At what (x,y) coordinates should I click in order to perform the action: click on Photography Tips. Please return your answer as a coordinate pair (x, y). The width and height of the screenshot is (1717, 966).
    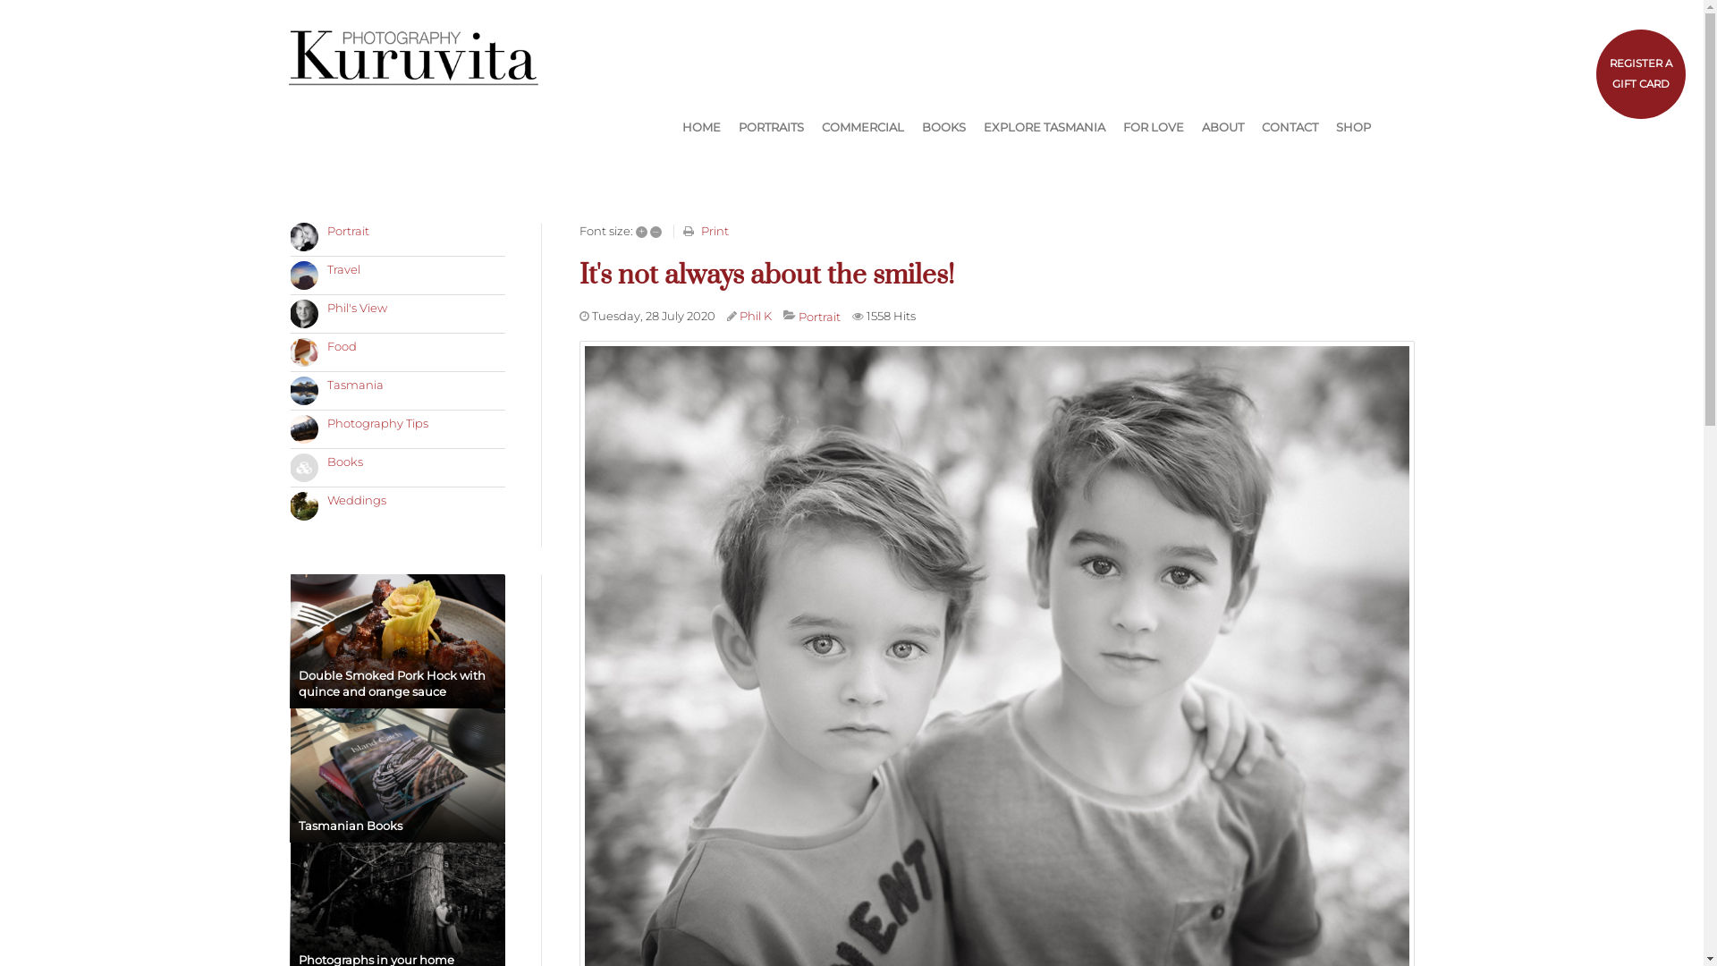
    Looking at the image, I should click on (377, 423).